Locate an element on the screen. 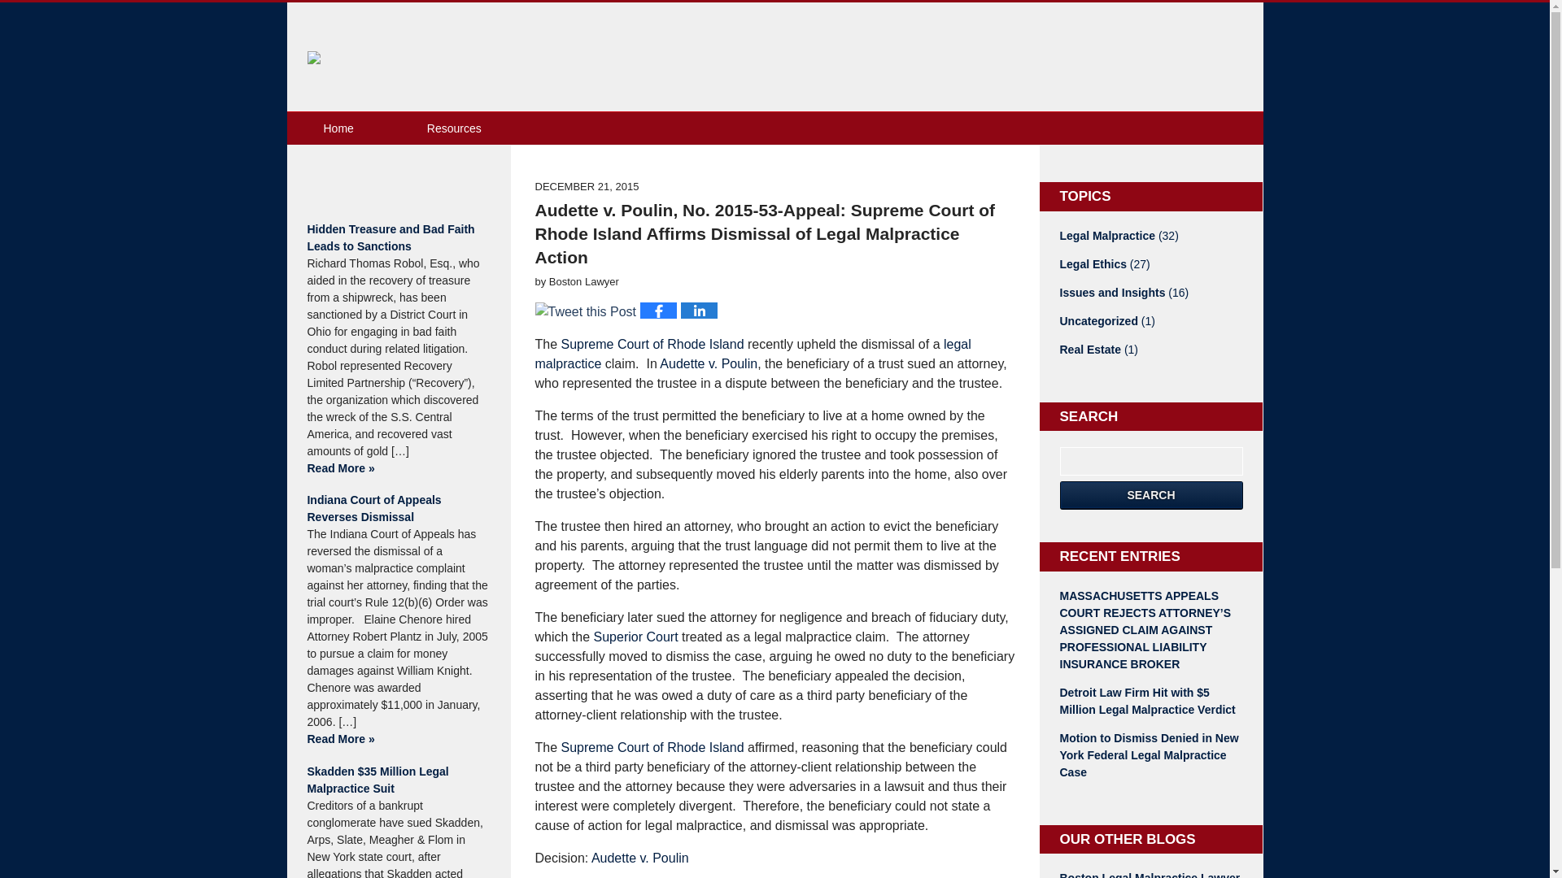 The height and width of the screenshot is (878, 1562). Superior Court is located at coordinates (635, 637).